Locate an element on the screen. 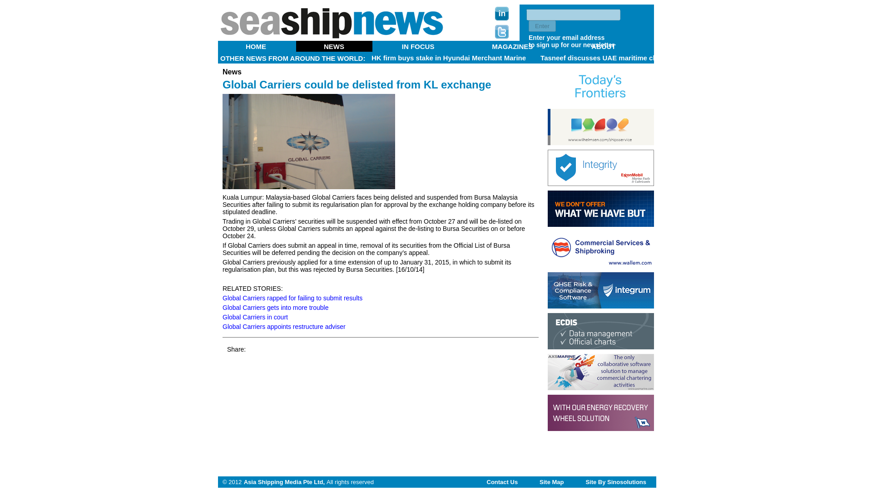 The width and height of the screenshot is (872, 490). IN FOCUS is located at coordinates (418, 46).